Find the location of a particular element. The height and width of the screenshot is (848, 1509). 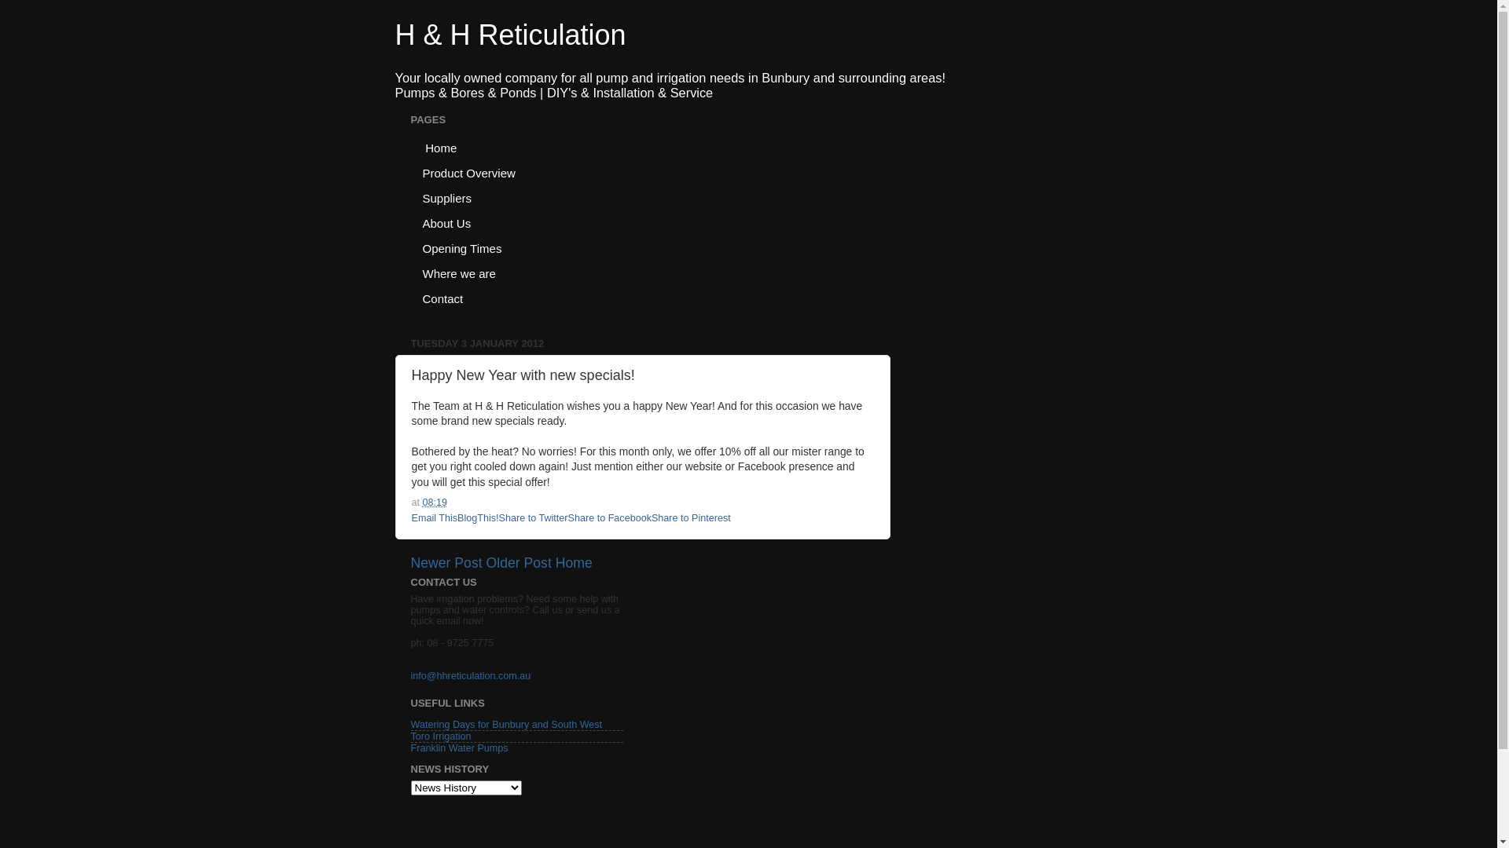

Product Overview is located at coordinates (468, 173).